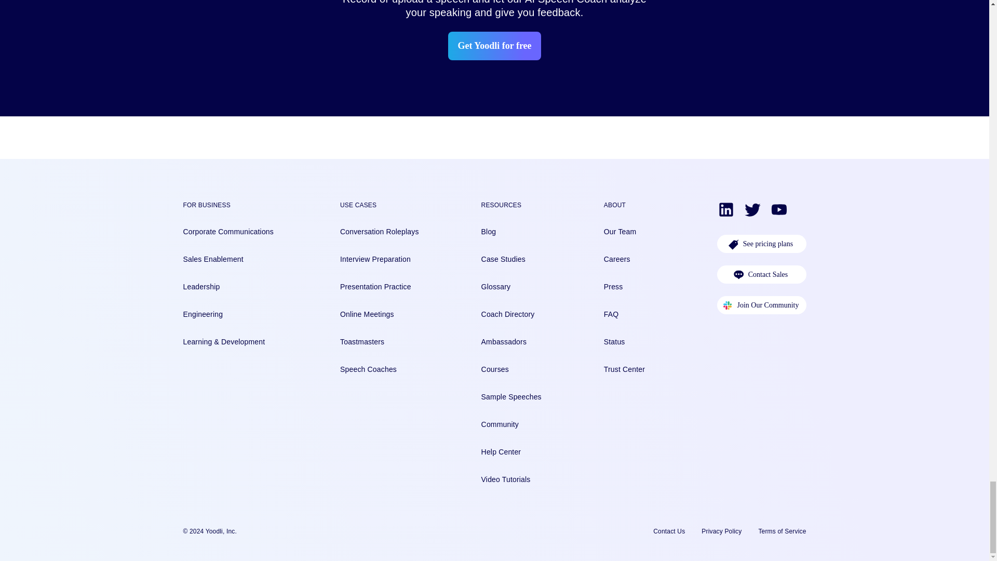 Image resolution: width=997 pixels, height=561 pixels. What do you see at coordinates (227, 314) in the screenshot?
I see `Engineering` at bounding box center [227, 314].